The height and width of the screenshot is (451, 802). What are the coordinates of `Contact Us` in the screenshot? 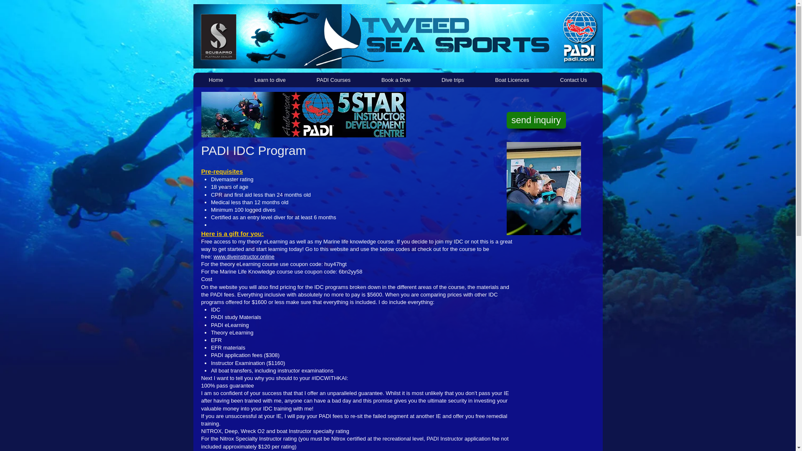 It's located at (573, 80).